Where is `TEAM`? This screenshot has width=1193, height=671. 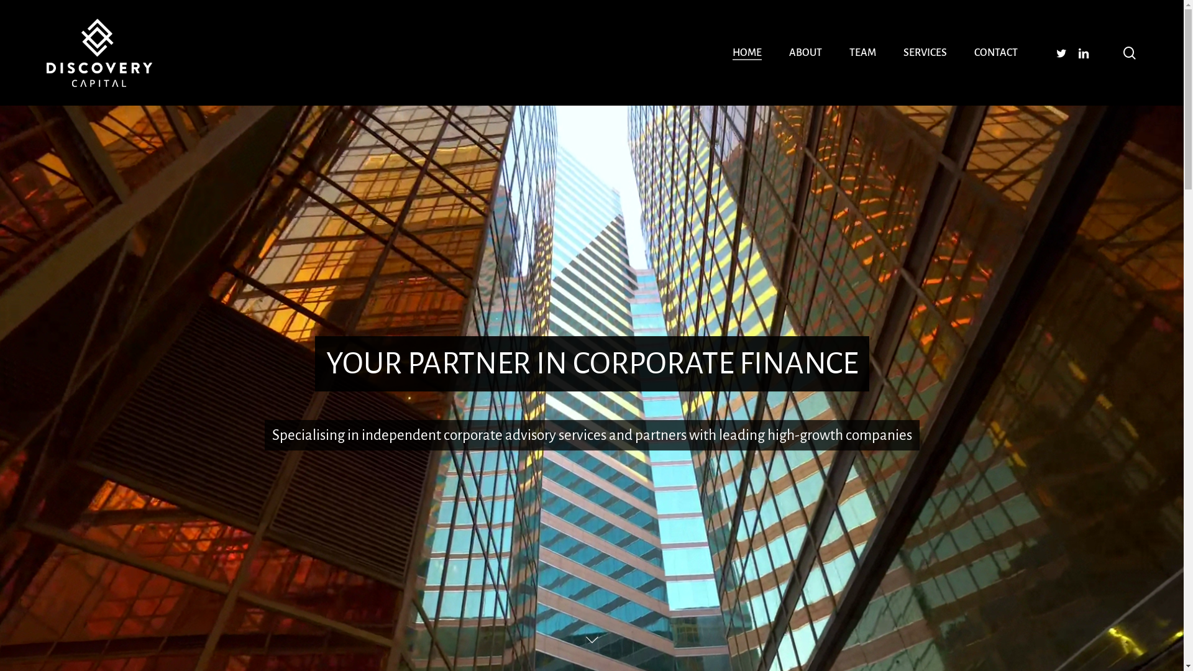 TEAM is located at coordinates (862, 53).